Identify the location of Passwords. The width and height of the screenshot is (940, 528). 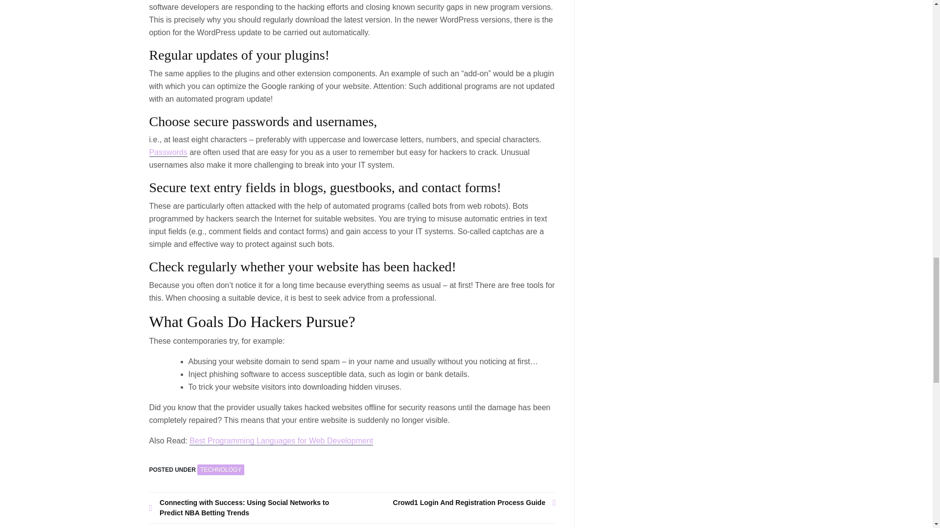
(167, 153).